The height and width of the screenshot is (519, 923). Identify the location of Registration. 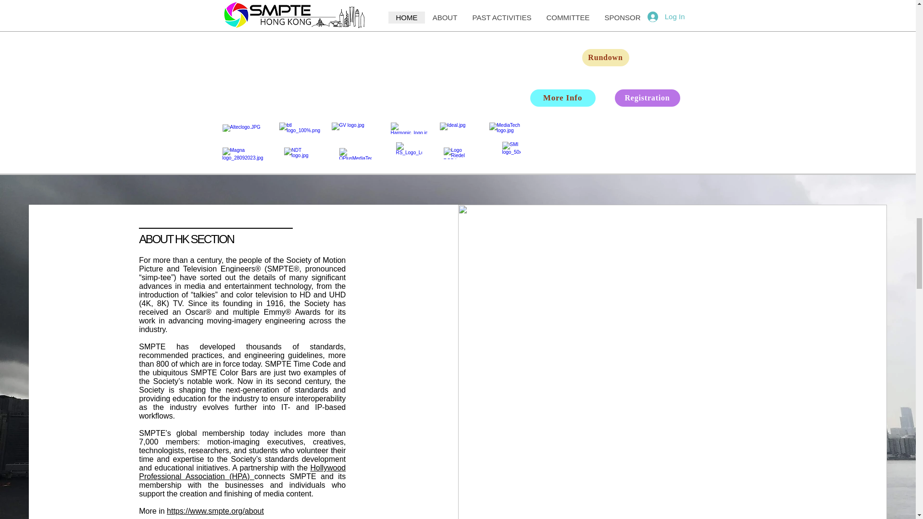
(647, 98).